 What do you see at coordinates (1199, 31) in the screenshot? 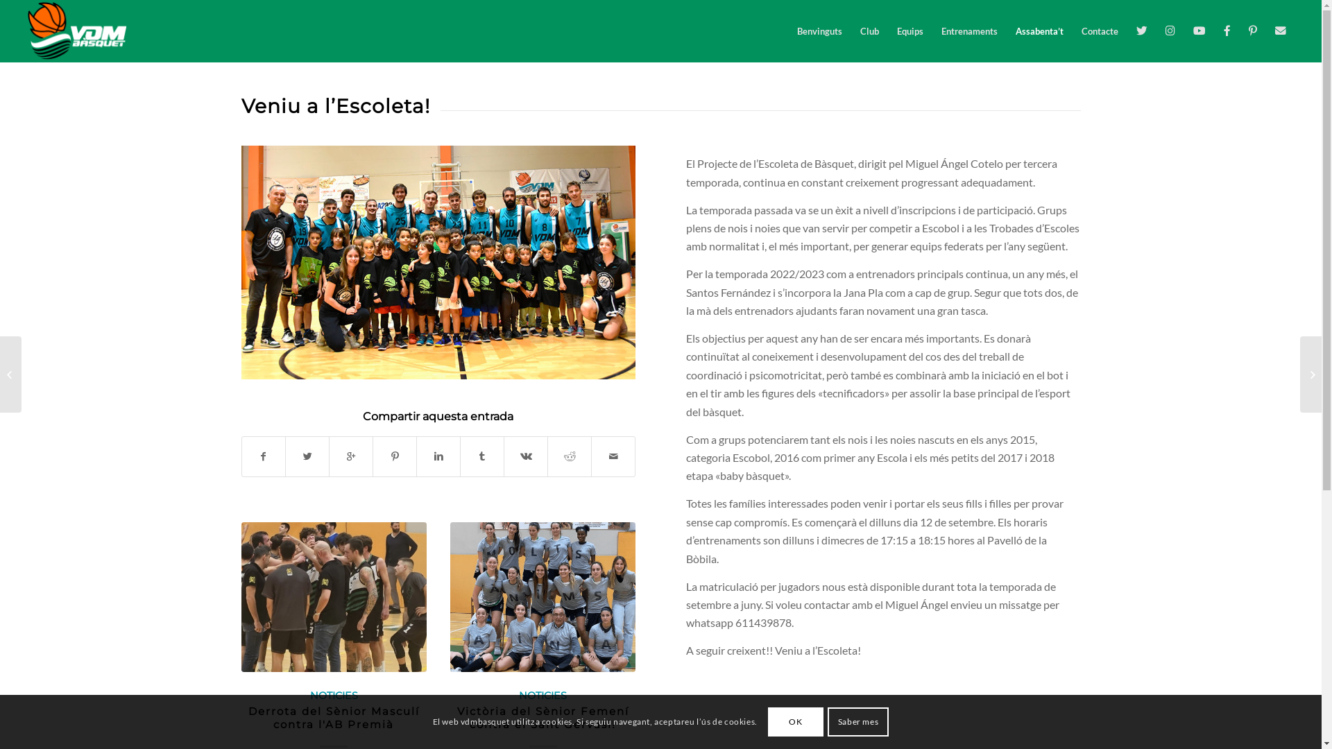
I see `Youtube` at bounding box center [1199, 31].